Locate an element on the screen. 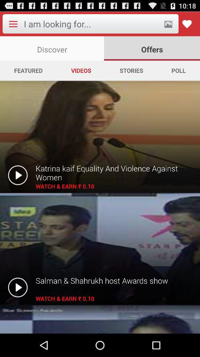 The image size is (200, 357). open icon next to discover icon is located at coordinates (152, 48).